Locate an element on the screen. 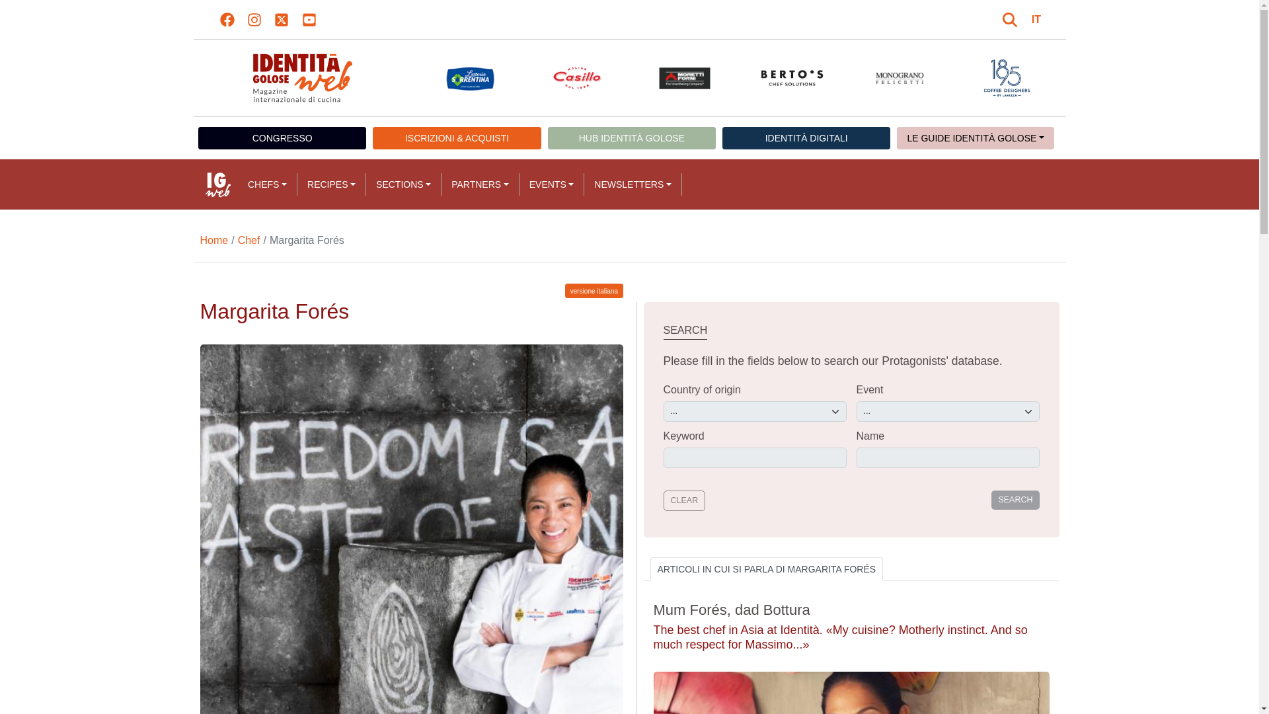 This screenshot has width=1269, height=714. Instagram is located at coordinates (254, 20).